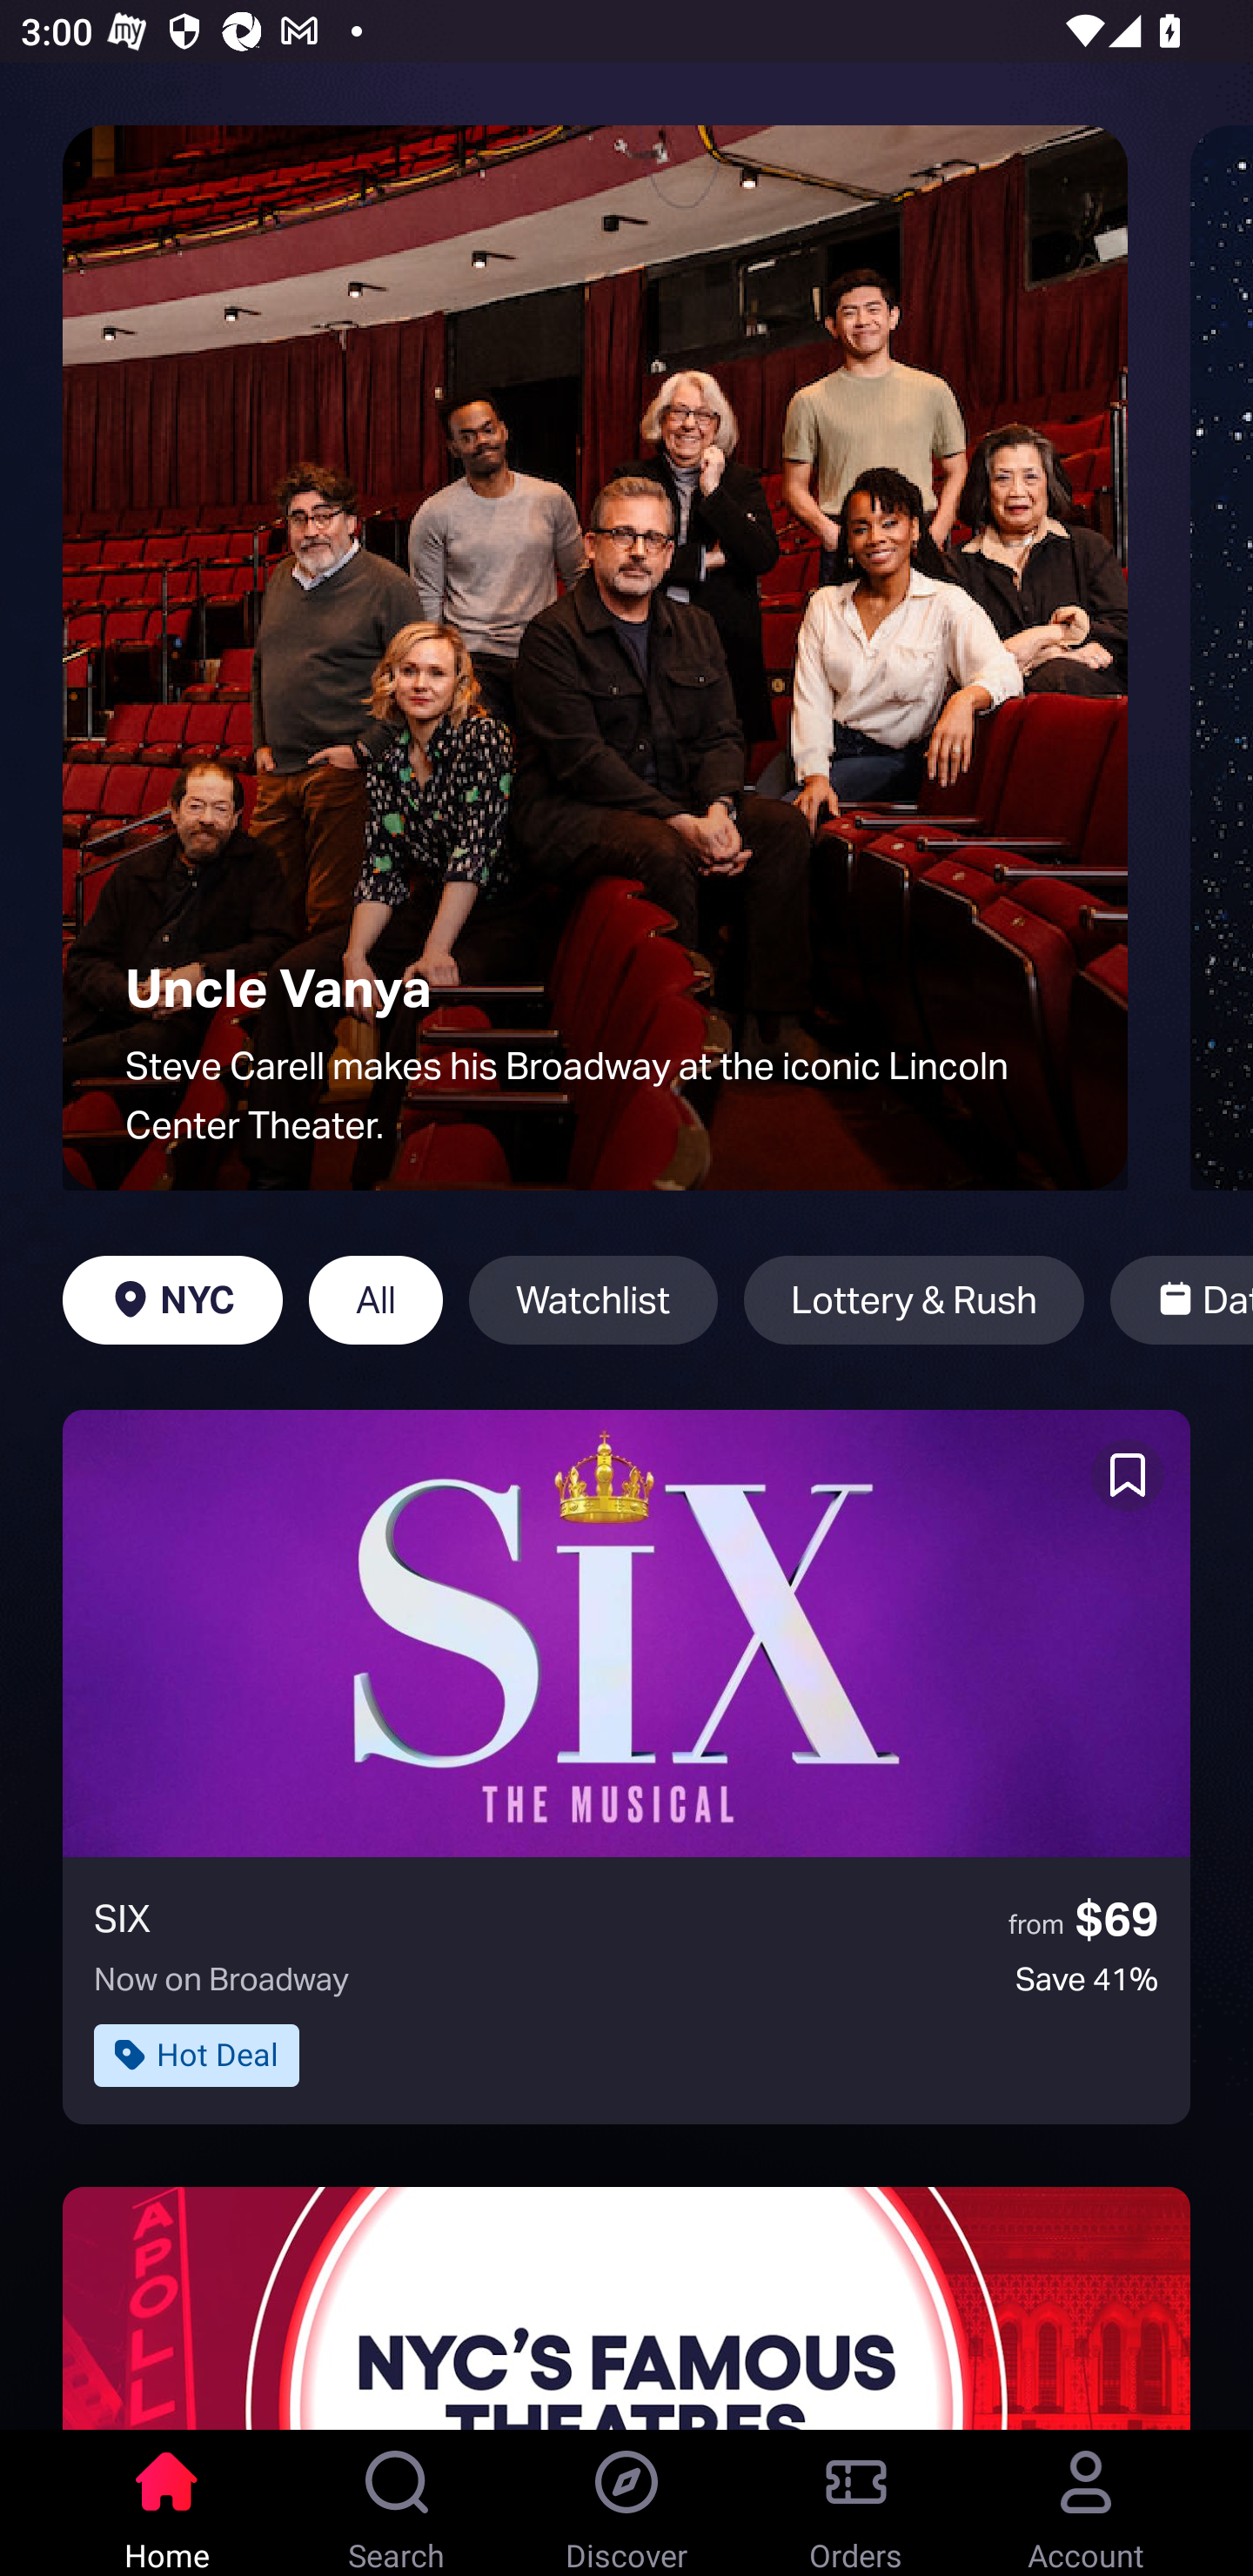  What do you see at coordinates (626, 1767) in the screenshot?
I see `SIX from $69 Now on Broadway Save 41% Hot Deal` at bounding box center [626, 1767].